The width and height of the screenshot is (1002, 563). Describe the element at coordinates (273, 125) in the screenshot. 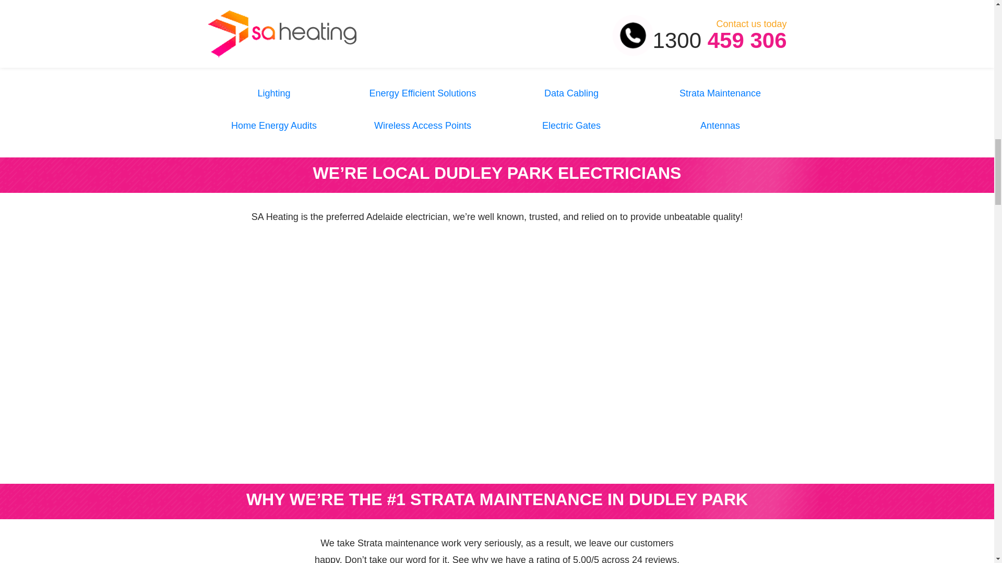

I see `Home Energy Audits` at that location.